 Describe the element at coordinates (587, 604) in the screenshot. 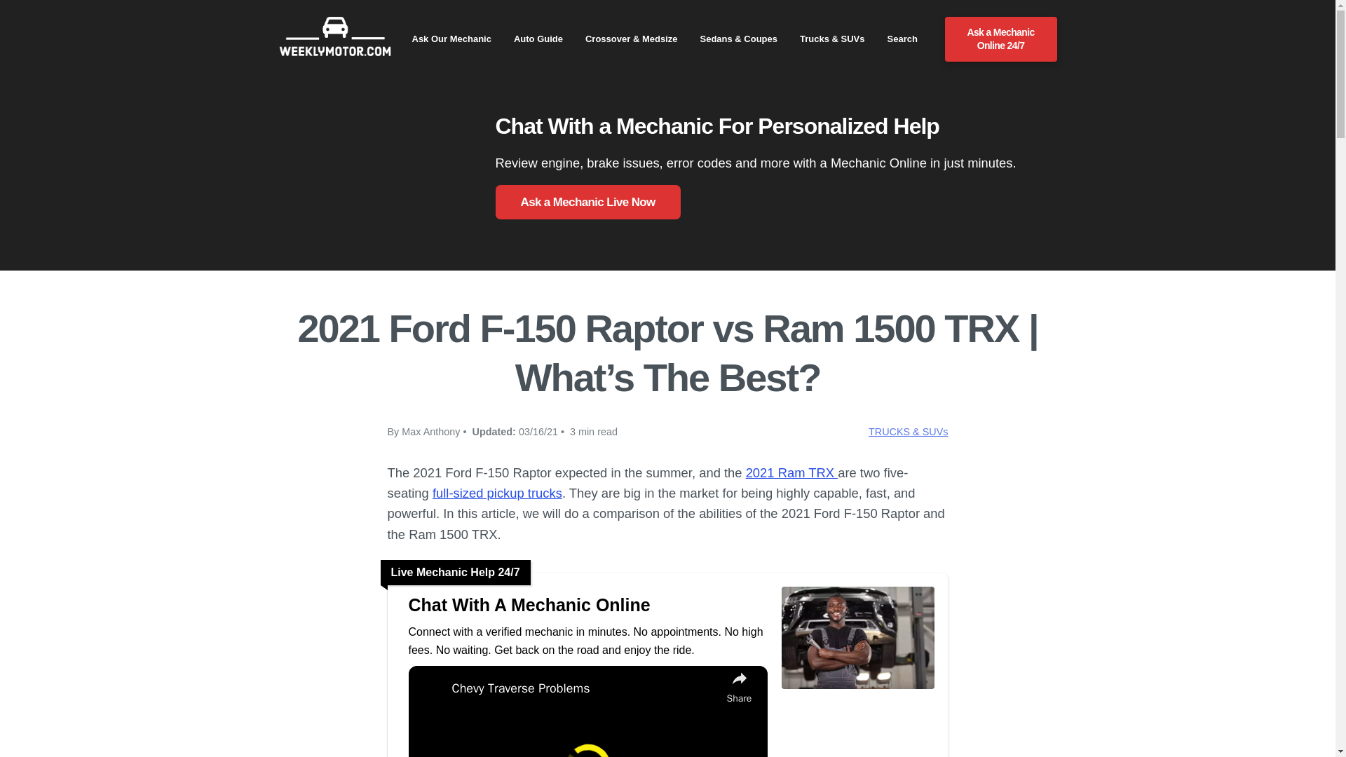

I see `Chat With A Mechanic Online` at that location.